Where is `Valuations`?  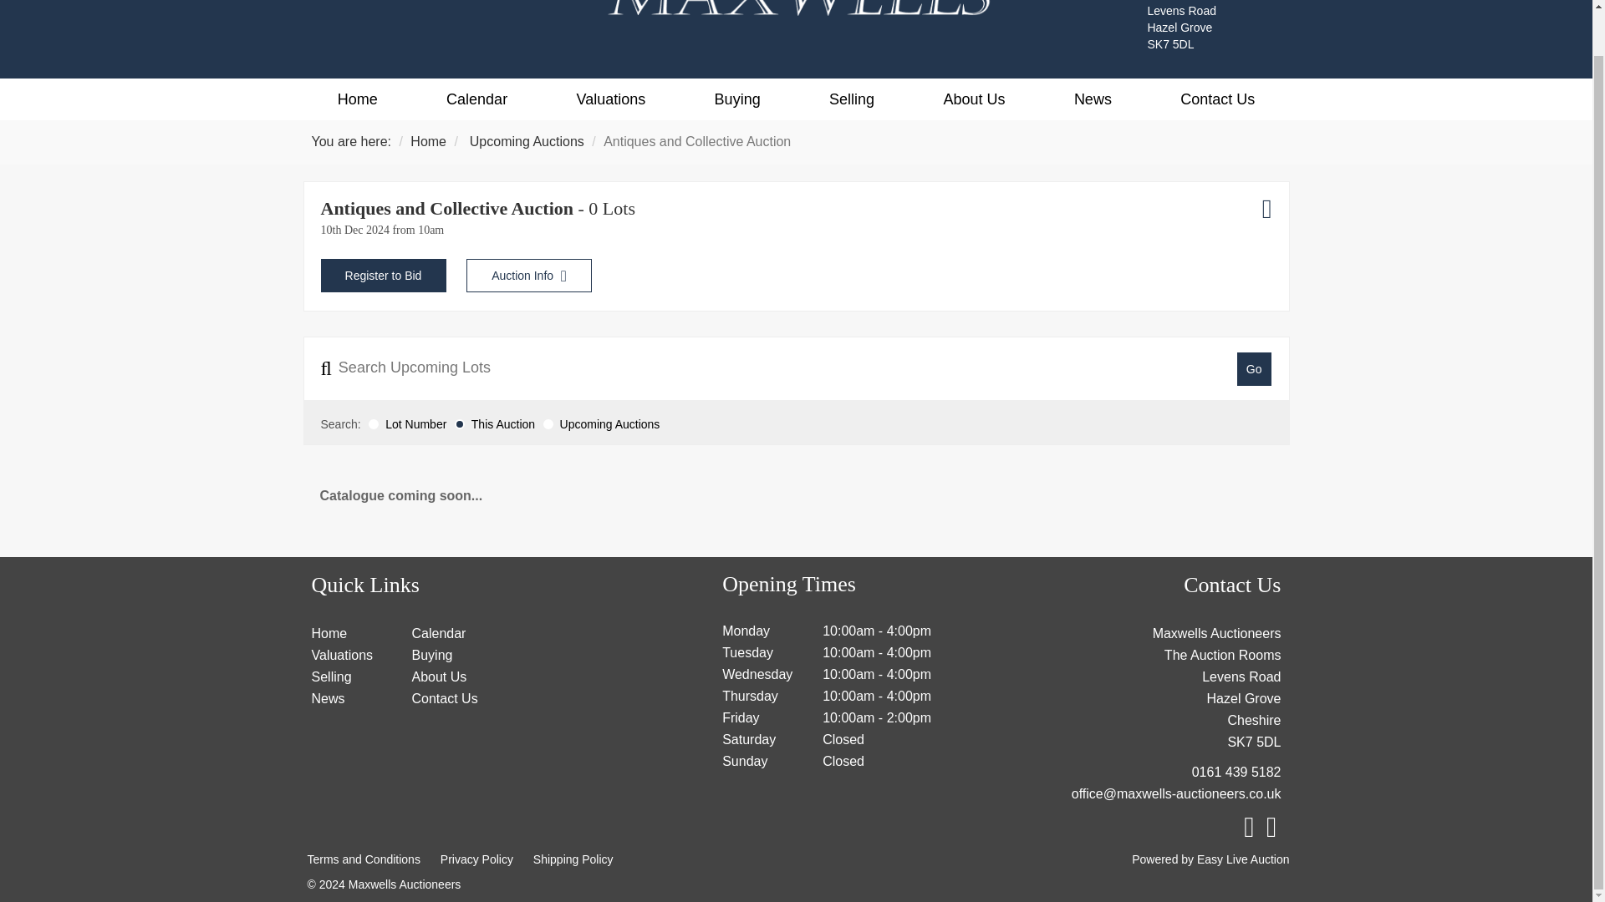 Valuations is located at coordinates (610, 99).